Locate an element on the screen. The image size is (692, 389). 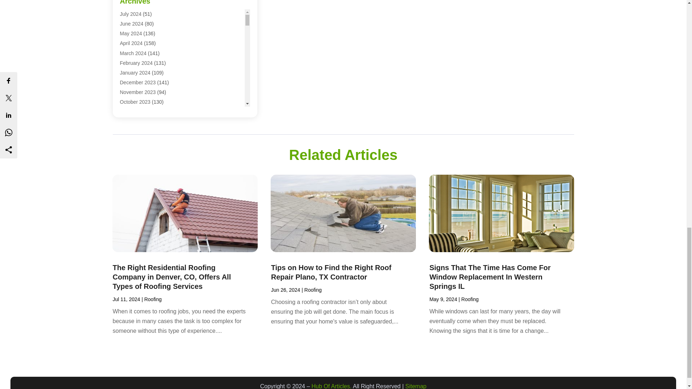
Agronomy is located at coordinates (131, 35).